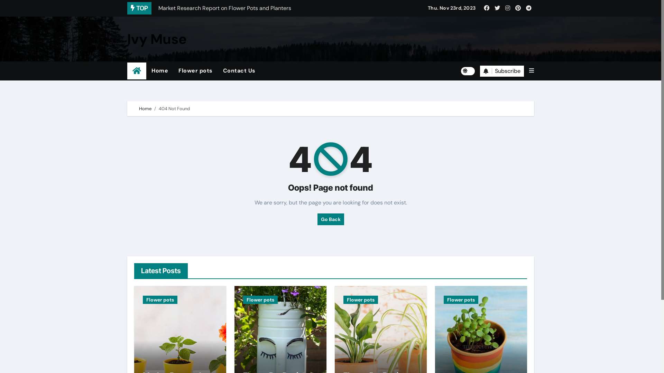  Describe the element at coordinates (260, 300) in the screenshot. I see `Flower pots` at that location.